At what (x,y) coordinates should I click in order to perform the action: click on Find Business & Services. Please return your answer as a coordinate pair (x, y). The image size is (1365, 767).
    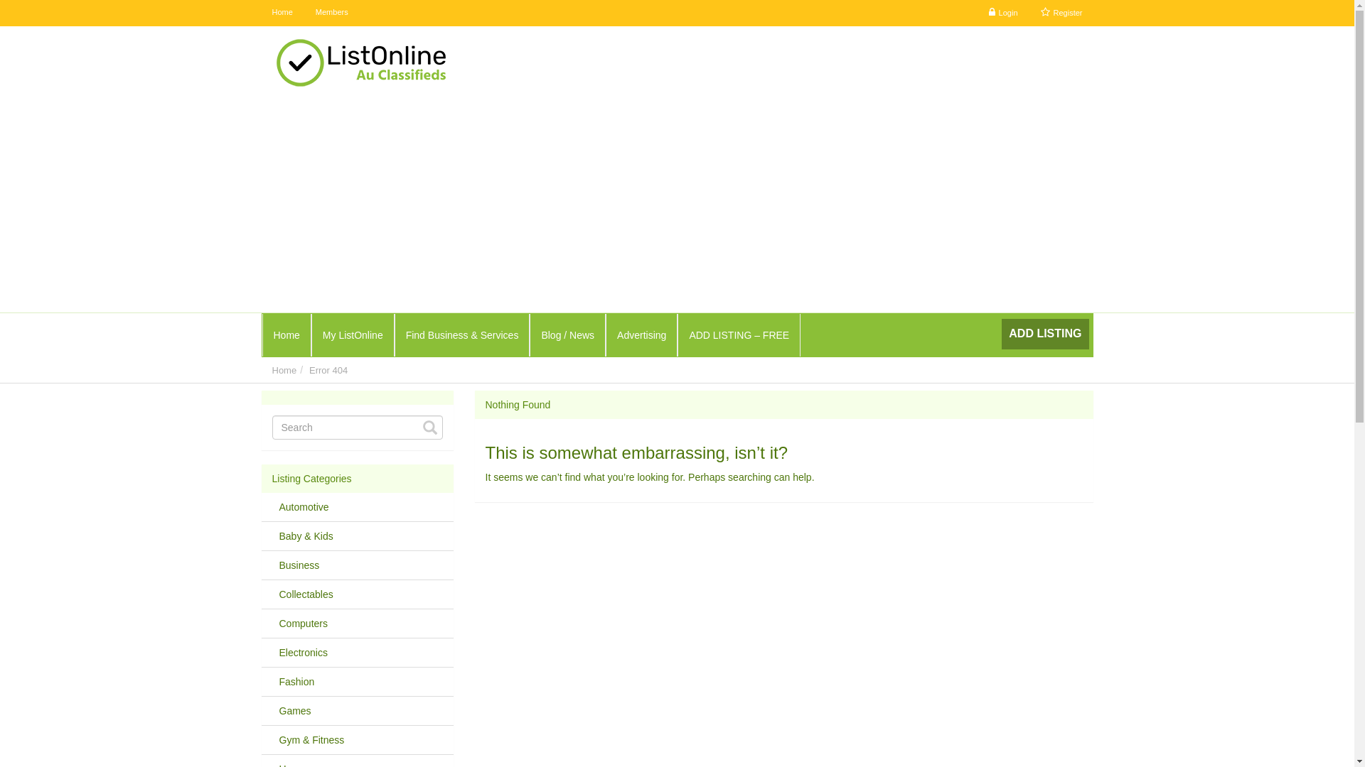
    Looking at the image, I should click on (462, 335).